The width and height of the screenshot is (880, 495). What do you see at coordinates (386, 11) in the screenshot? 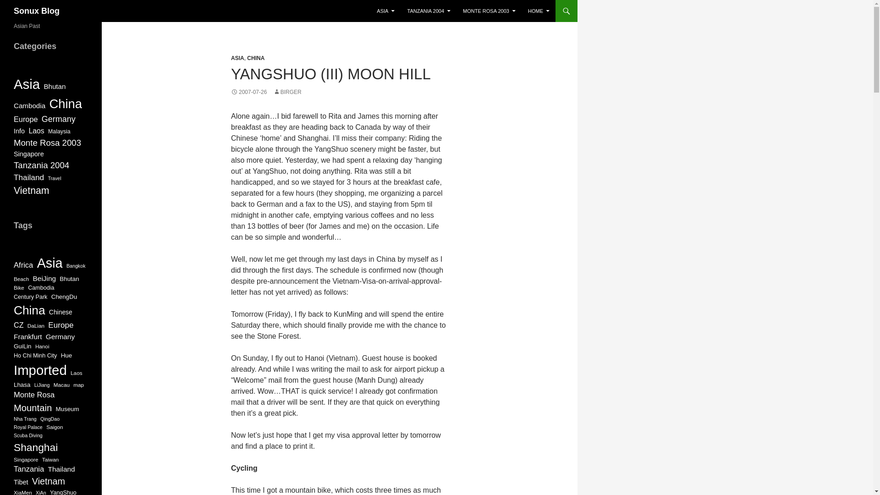
I see `ASIA` at bounding box center [386, 11].